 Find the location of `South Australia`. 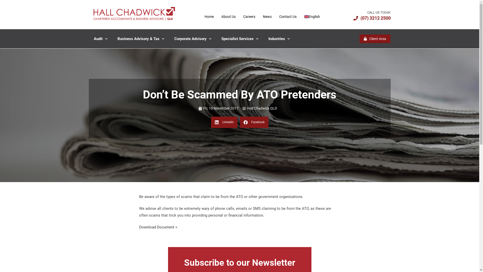

South Australia is located at coordinates (349, 199).